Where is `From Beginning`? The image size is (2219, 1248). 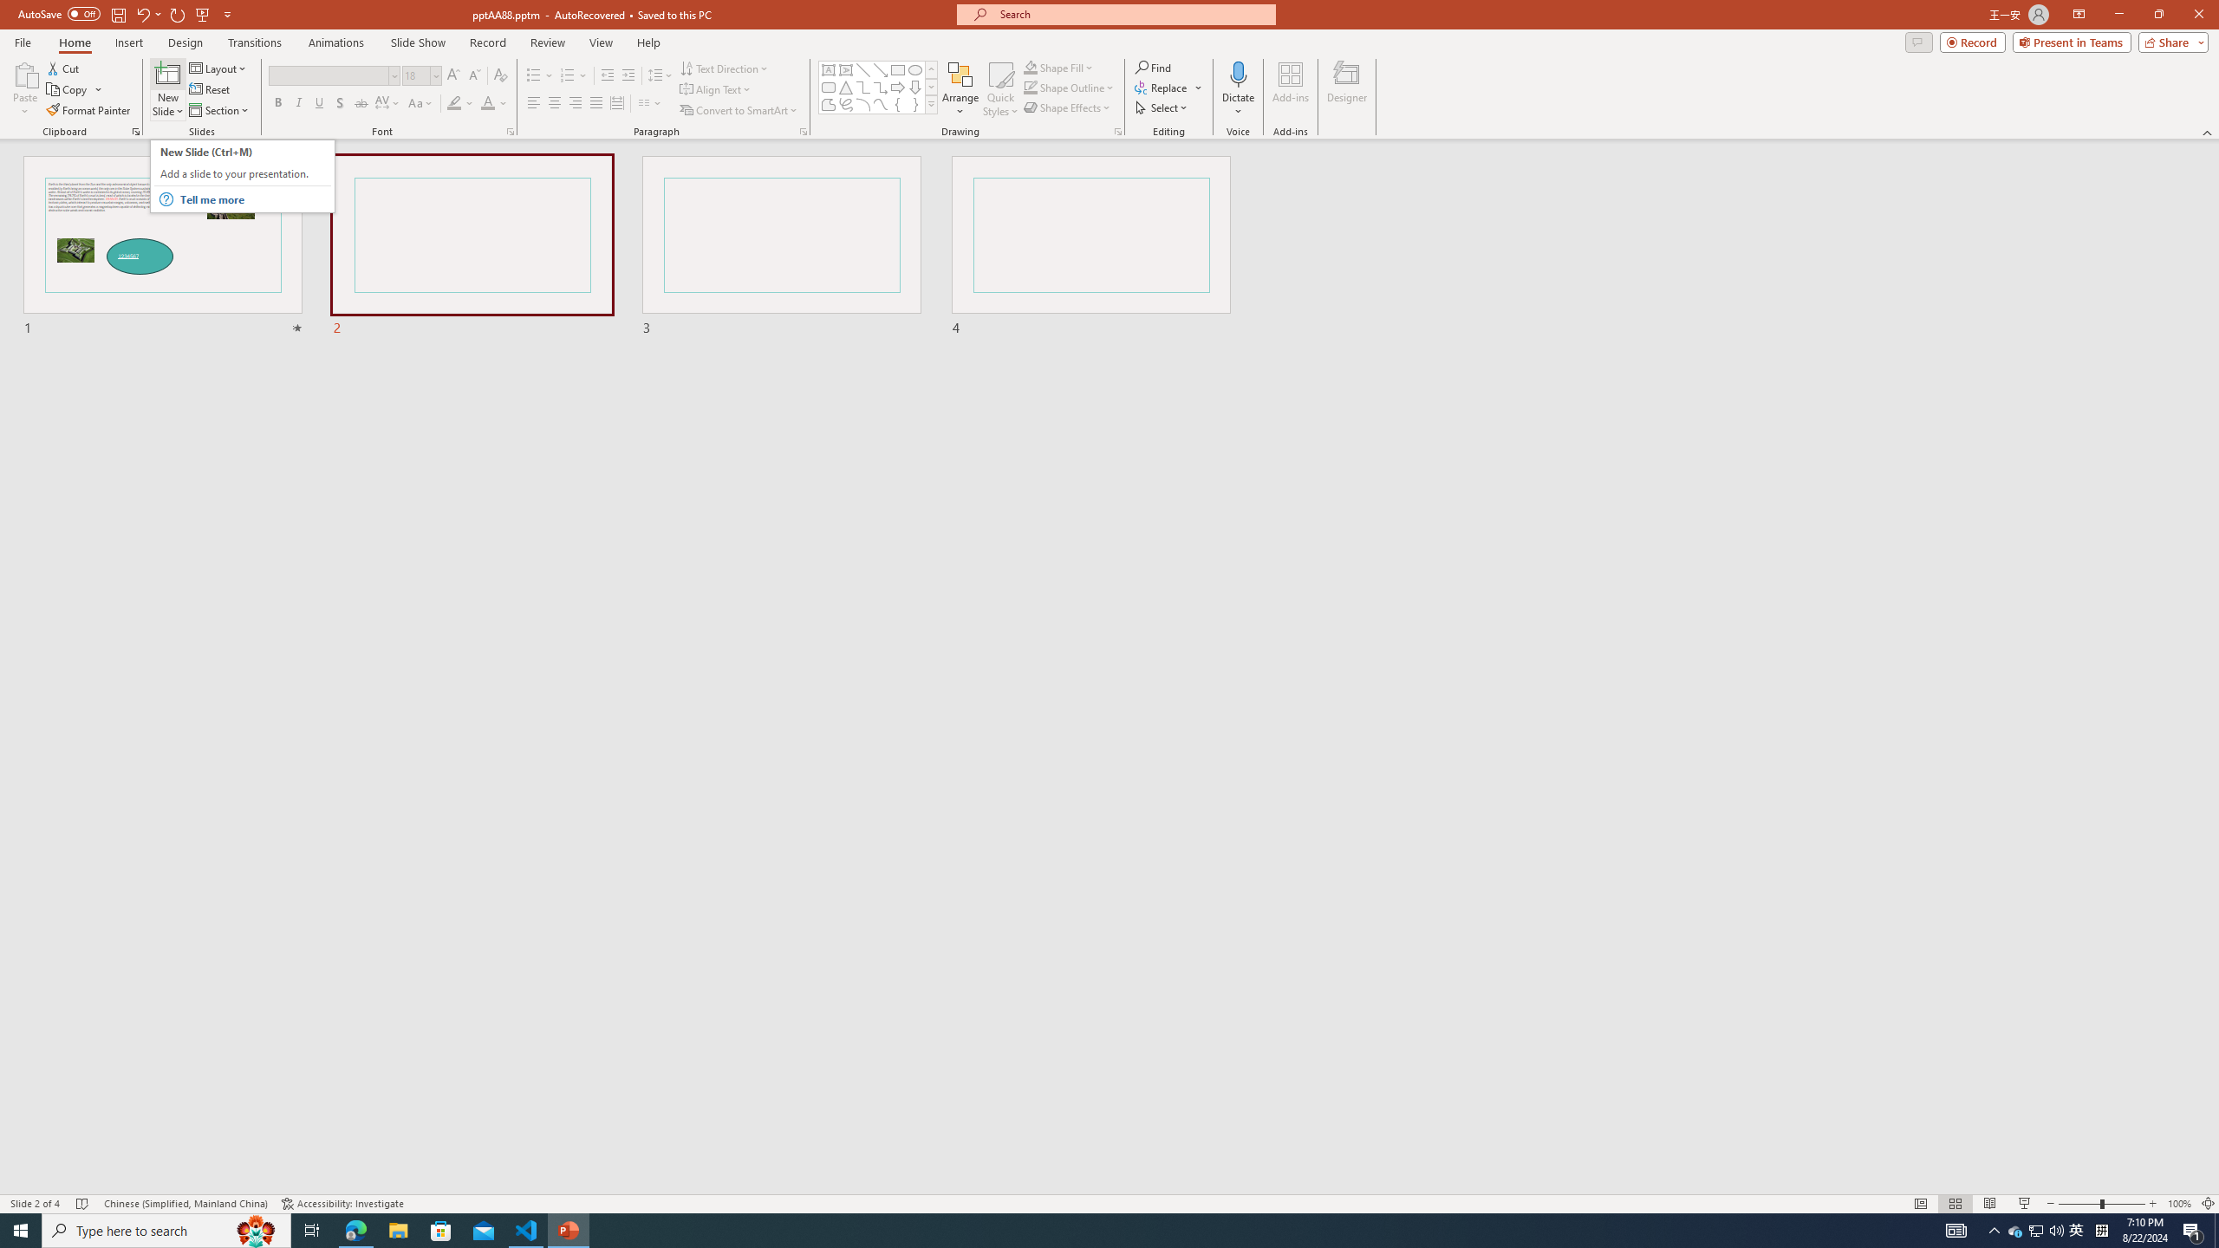
From Beginning is located at coordinates (203, 14).